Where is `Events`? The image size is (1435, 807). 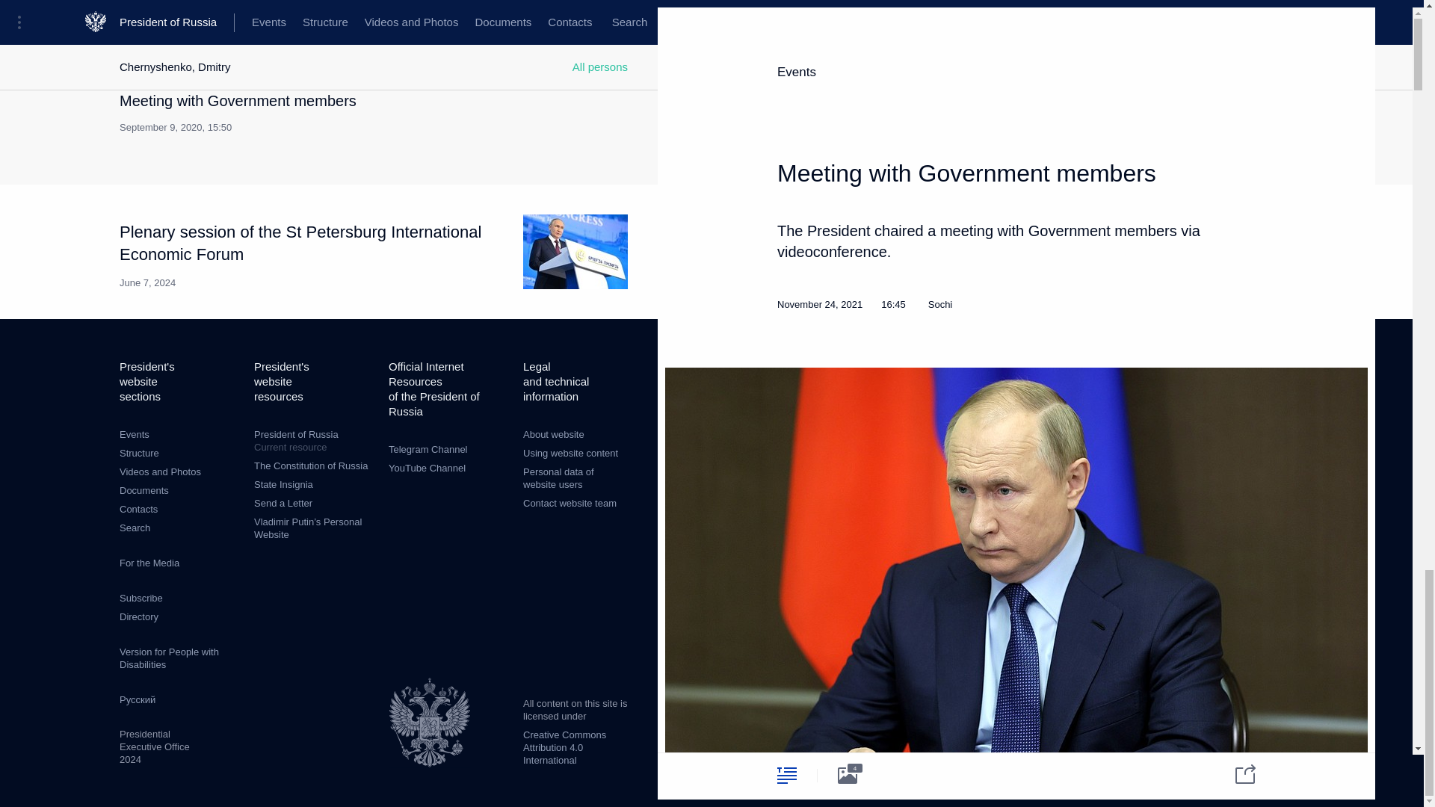 Events is located at coordinates (317, 113).